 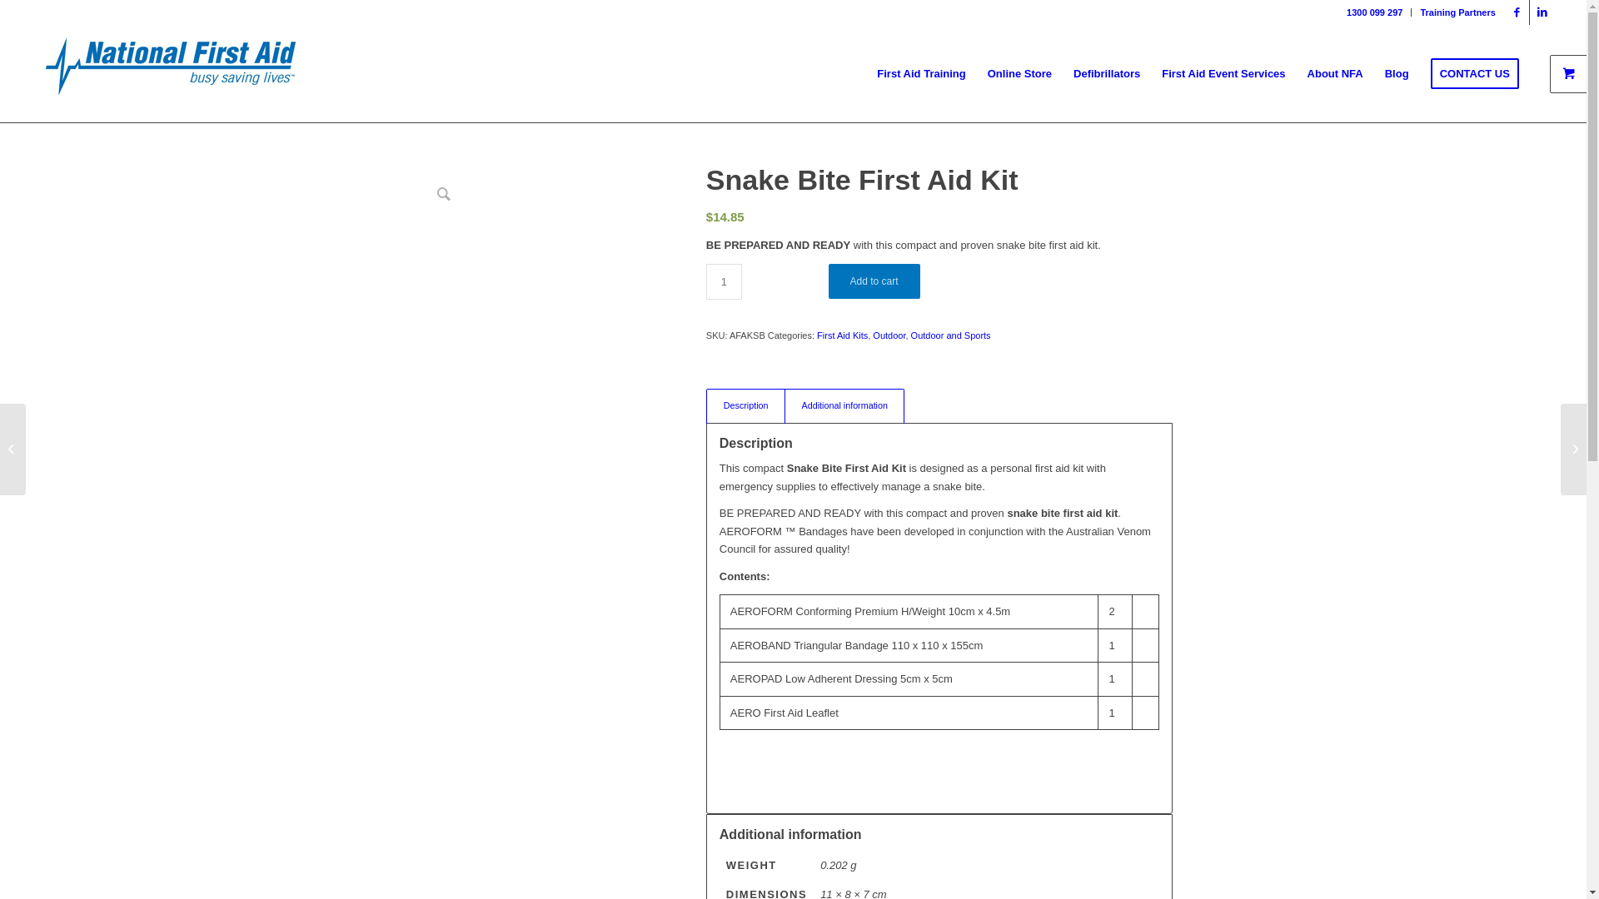 I want to click on Outdoor and Sports, so click(x=951, y=335).